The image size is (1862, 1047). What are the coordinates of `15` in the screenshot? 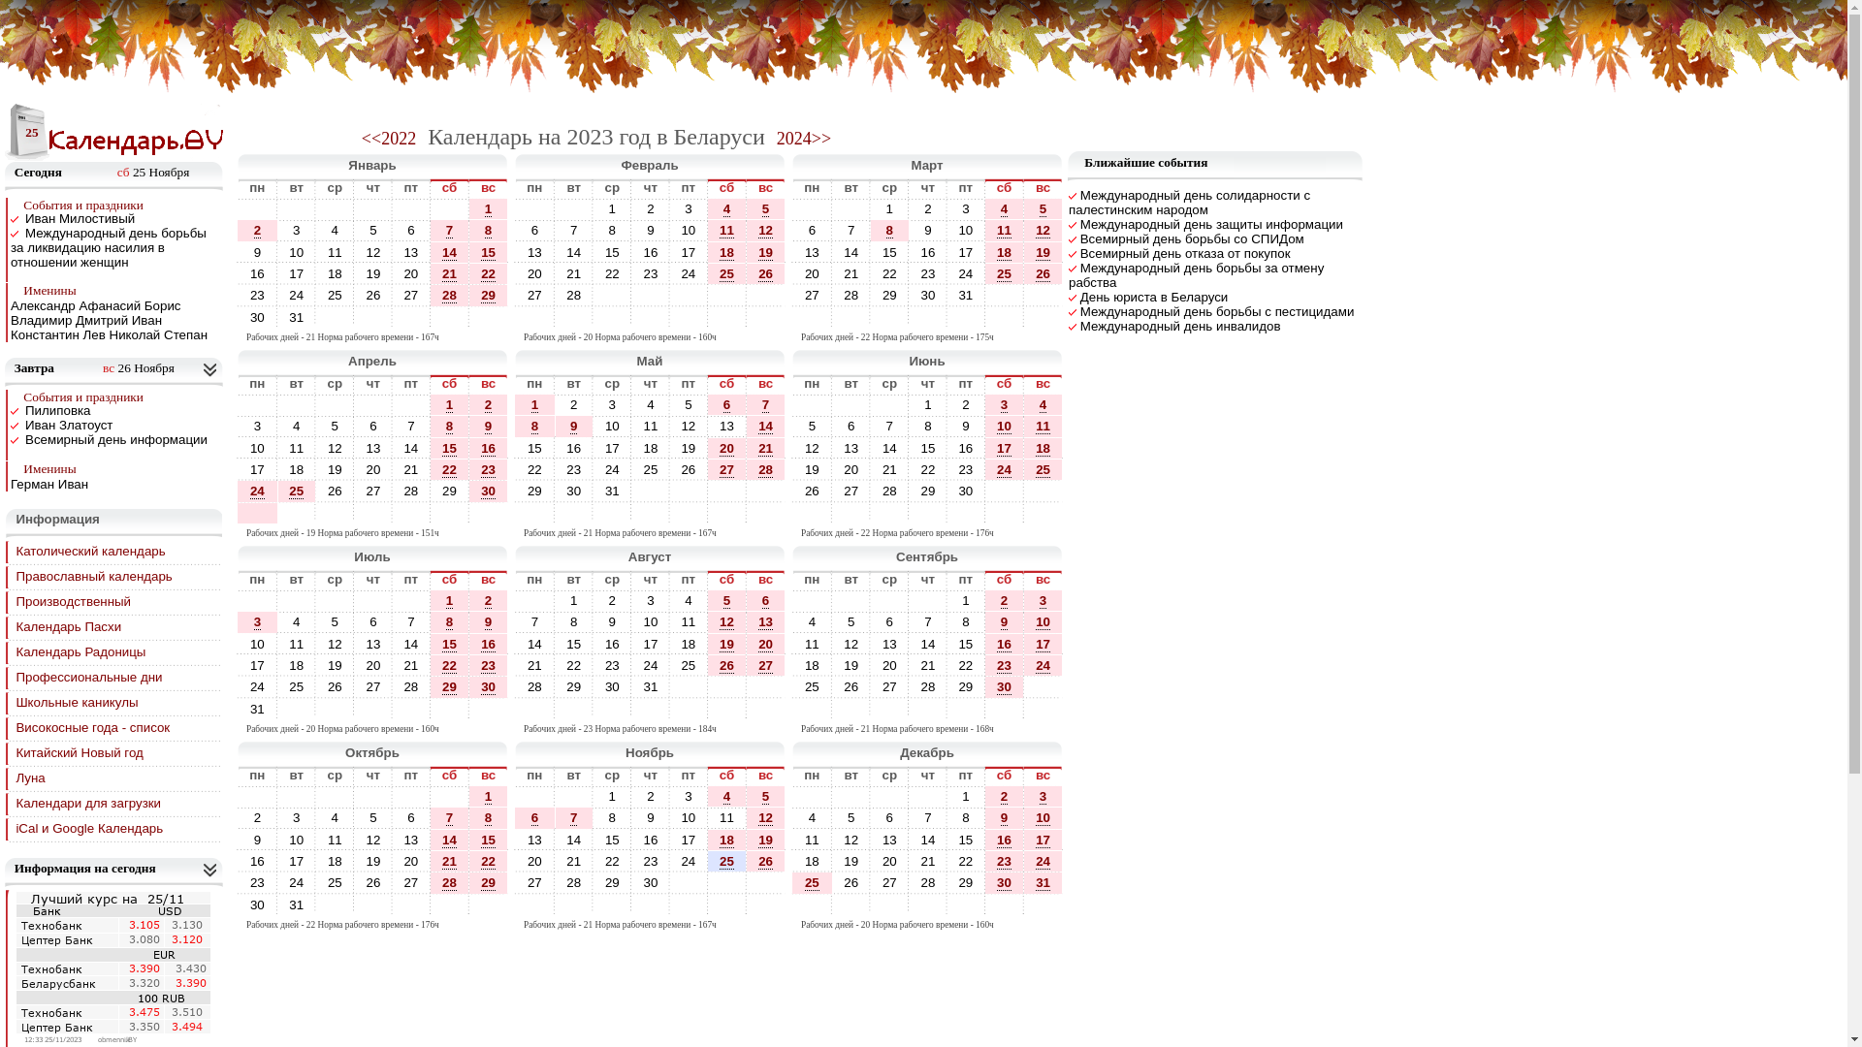 It's located at (489, 840).